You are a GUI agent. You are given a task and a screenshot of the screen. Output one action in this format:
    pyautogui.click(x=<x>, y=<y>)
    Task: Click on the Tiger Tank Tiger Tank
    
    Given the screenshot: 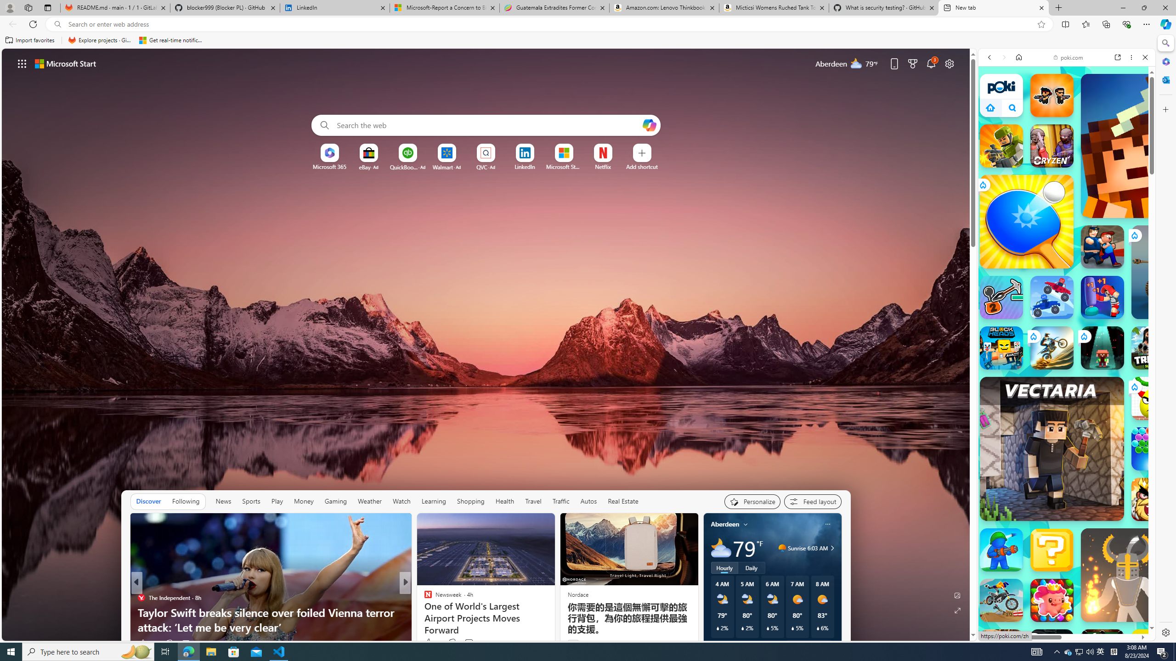 What is the action you would take?
    pyautogui.click(x=1178, y=272)
    